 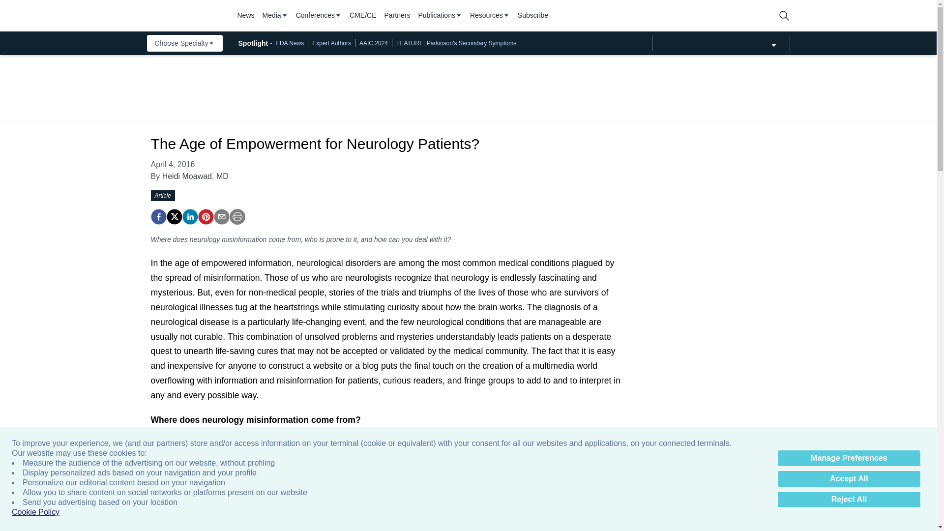 I want to click on Cookie Policy, so click(x=35, y=512).